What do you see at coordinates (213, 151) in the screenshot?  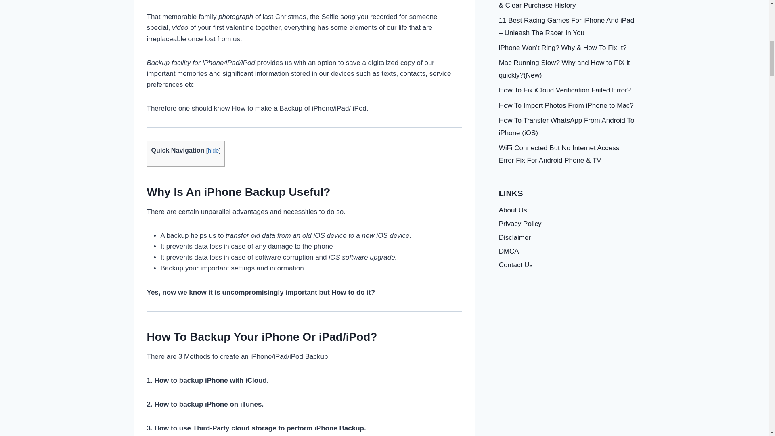 I see `hide` at bounding box center [213, 151].